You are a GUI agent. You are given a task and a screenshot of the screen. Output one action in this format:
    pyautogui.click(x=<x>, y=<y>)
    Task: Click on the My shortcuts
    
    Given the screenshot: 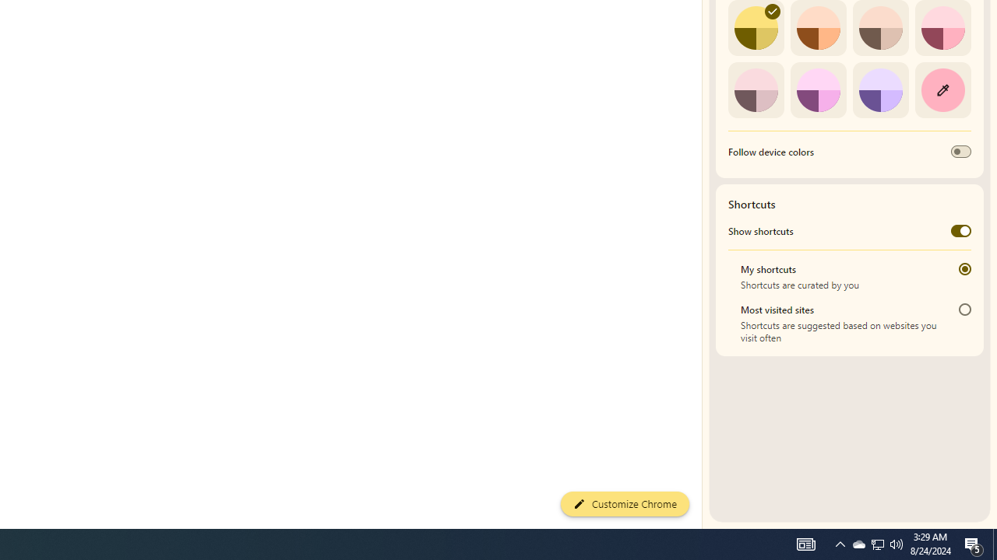 What is the action you would take?
    pyautogui.click(x=964, y=269)
    